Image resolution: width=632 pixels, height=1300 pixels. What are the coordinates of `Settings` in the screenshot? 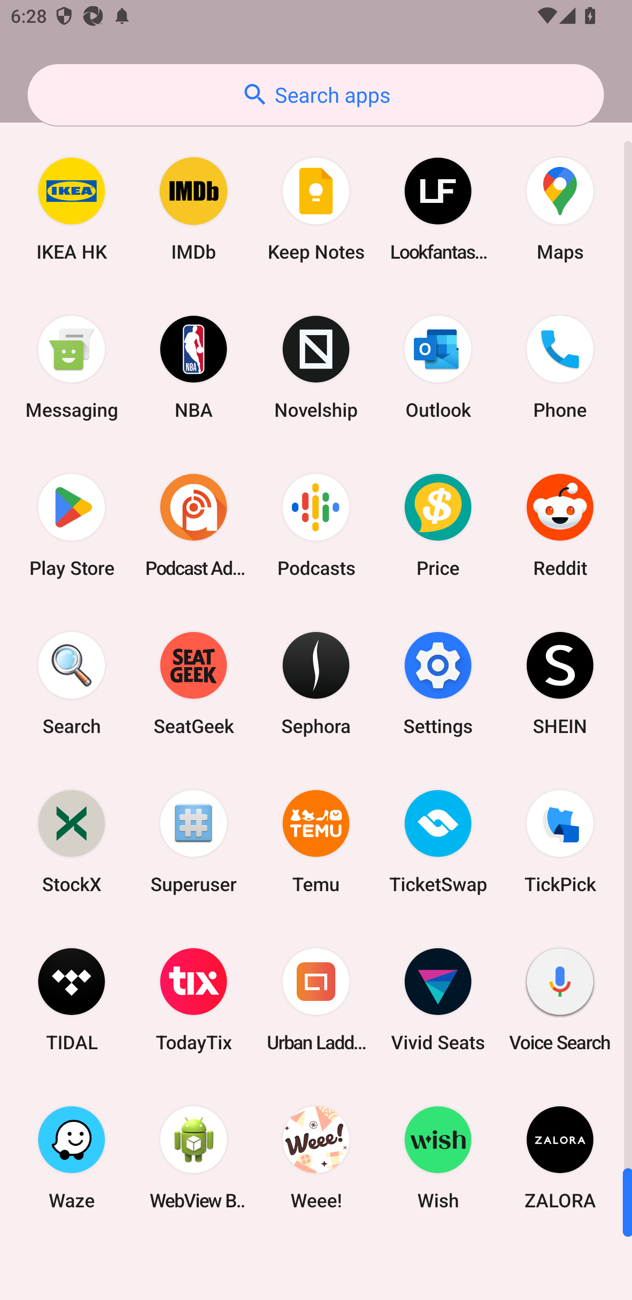 It's located at (438, 683).